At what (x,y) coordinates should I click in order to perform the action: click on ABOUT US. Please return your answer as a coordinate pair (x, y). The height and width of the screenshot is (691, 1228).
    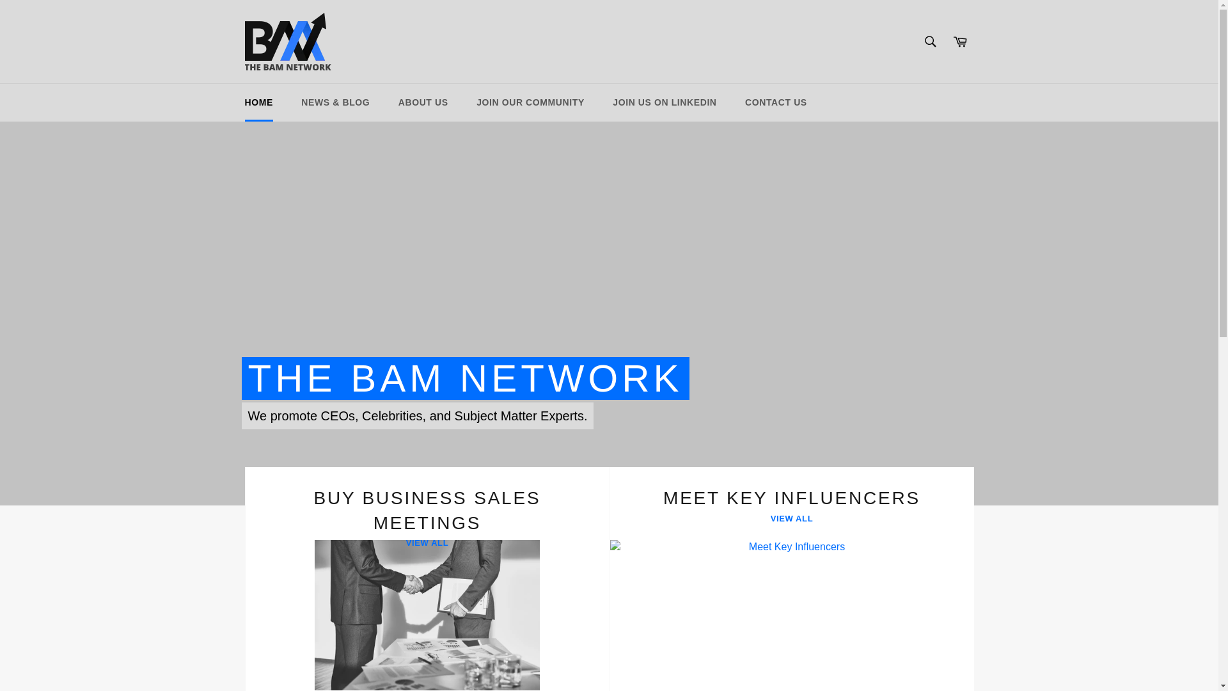
    Looking at the image, I should click on (530, 102).